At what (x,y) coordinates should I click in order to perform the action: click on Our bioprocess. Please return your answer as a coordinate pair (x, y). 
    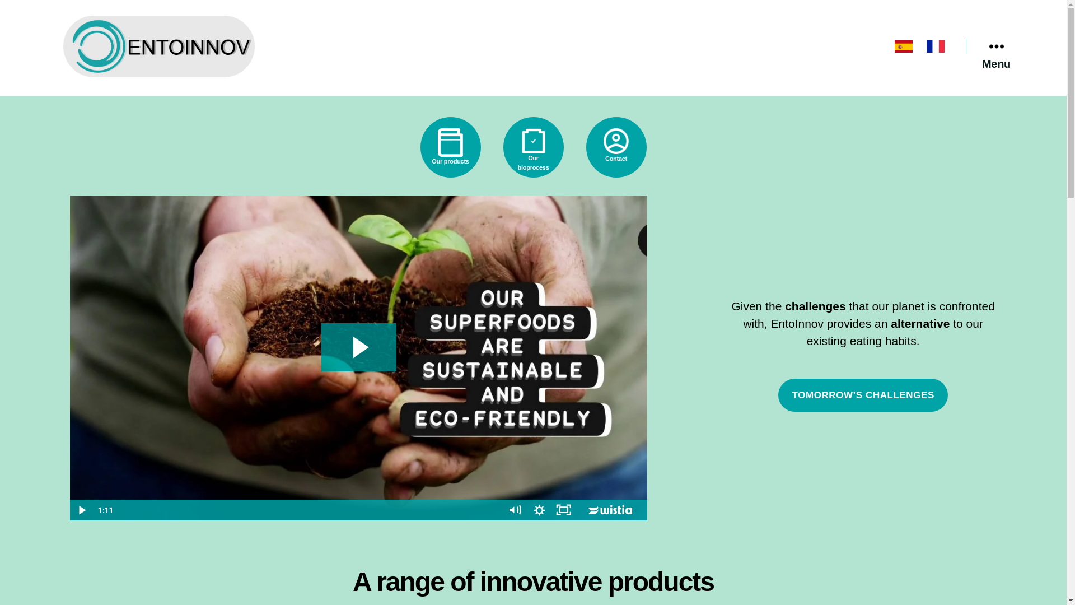
    Looking at the image, I should click on (532, 147).